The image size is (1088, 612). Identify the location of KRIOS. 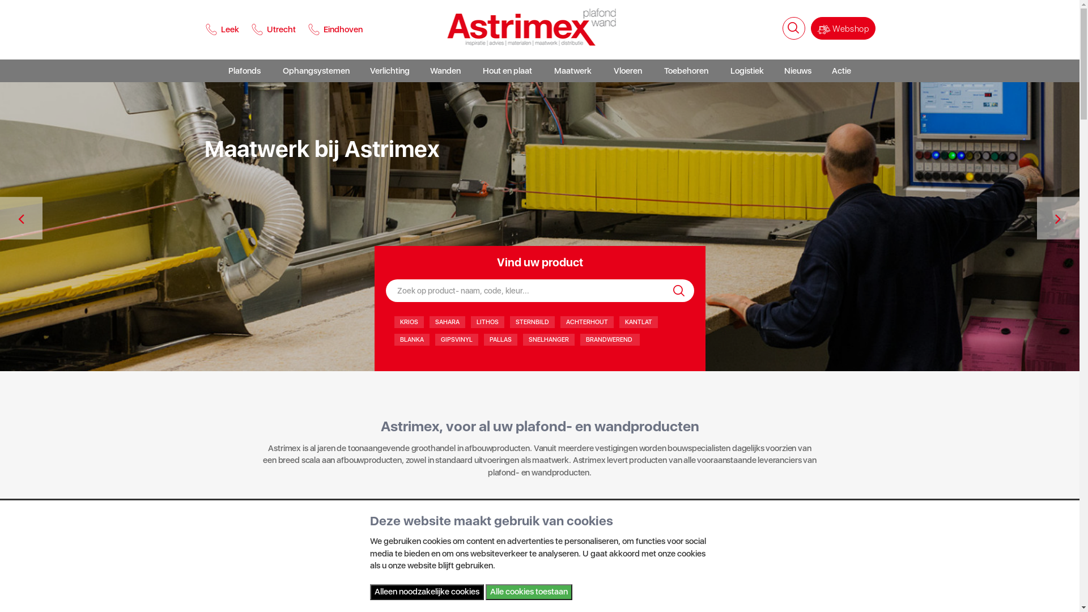
(409, 322).